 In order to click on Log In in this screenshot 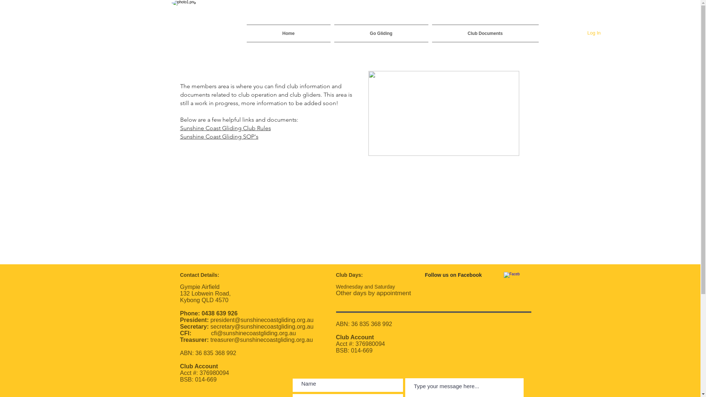, I will do `click(594, 33)`.